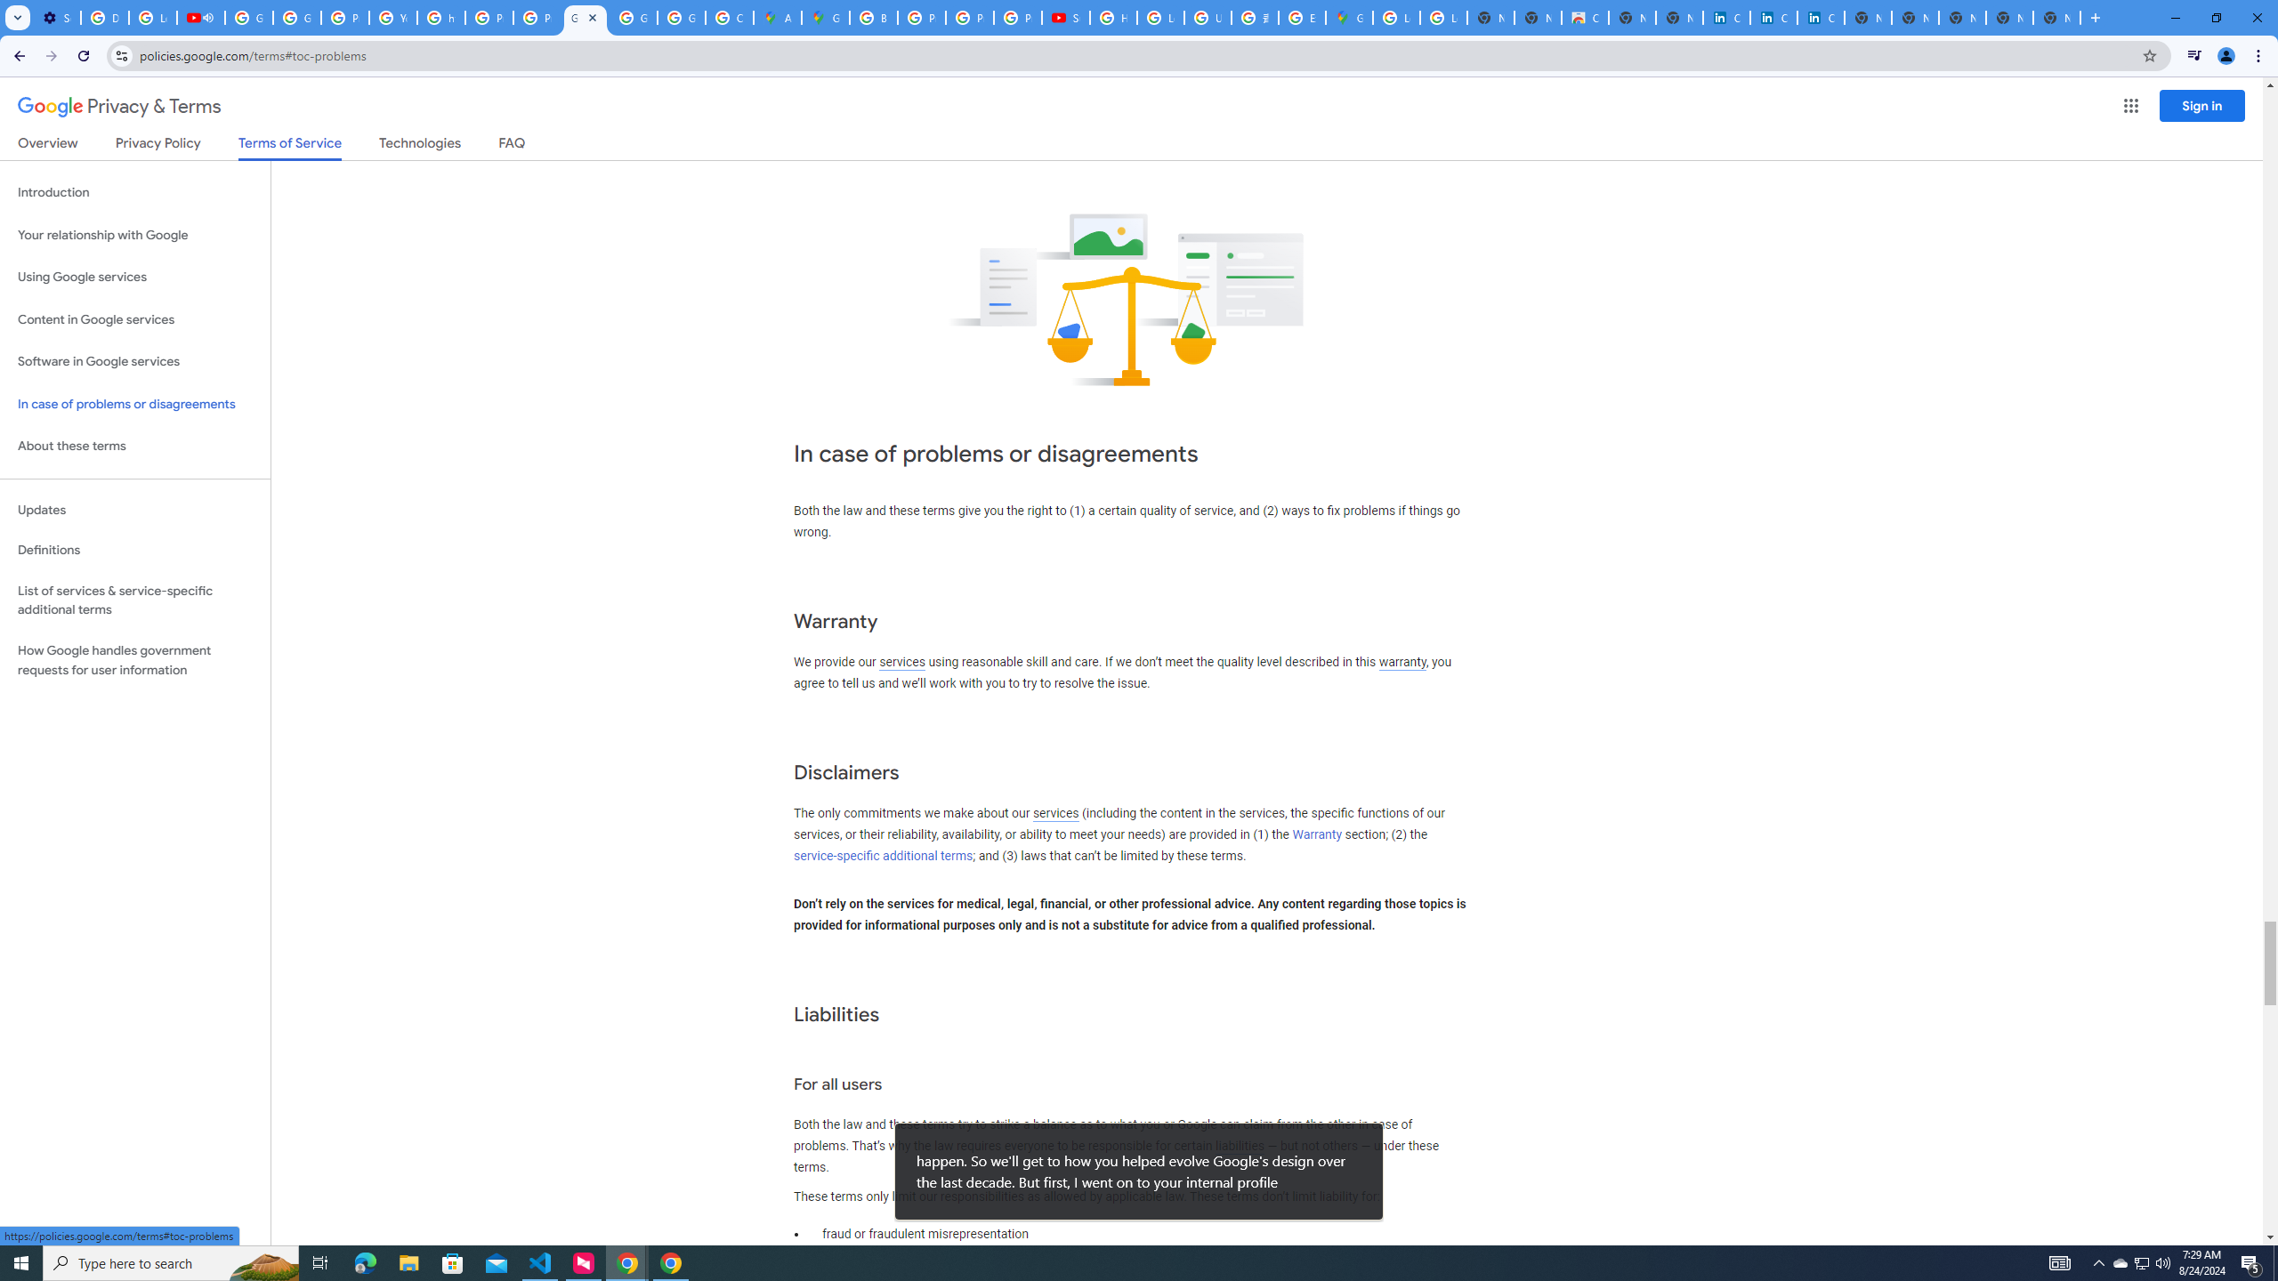 The height and width of the screenshot is (1281, 2278). Describe the element at coordinates (1726, 18) in the screenshot. I see `Cookie Policy | LinkedIn` at that location.